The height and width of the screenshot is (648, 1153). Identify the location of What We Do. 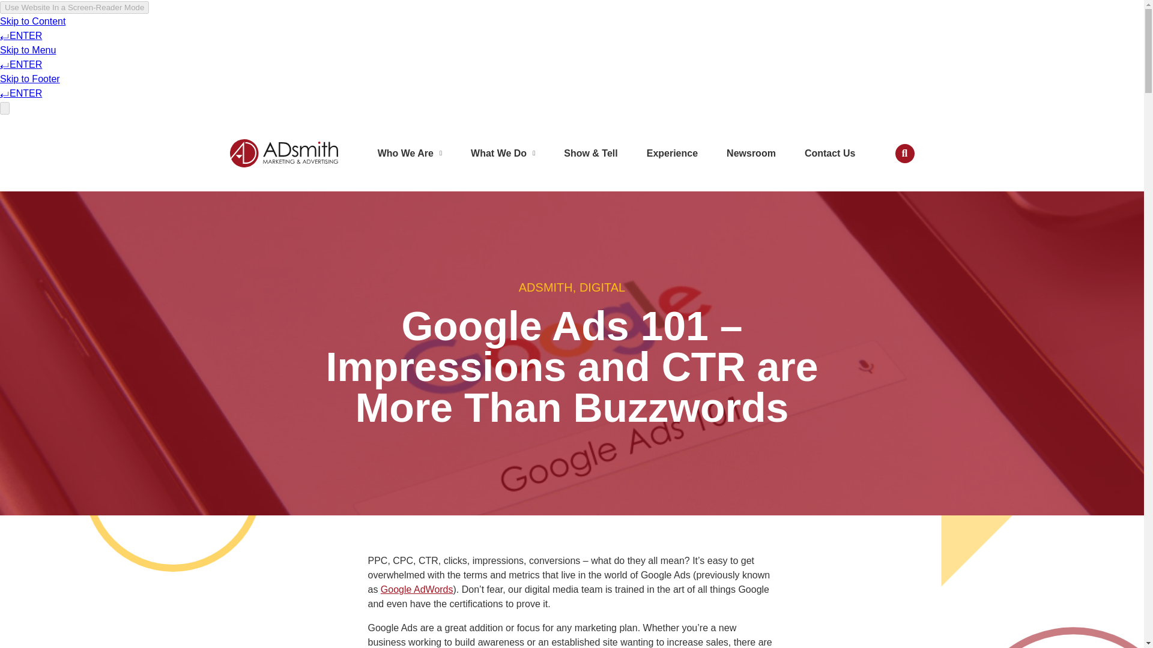
(503, 154).